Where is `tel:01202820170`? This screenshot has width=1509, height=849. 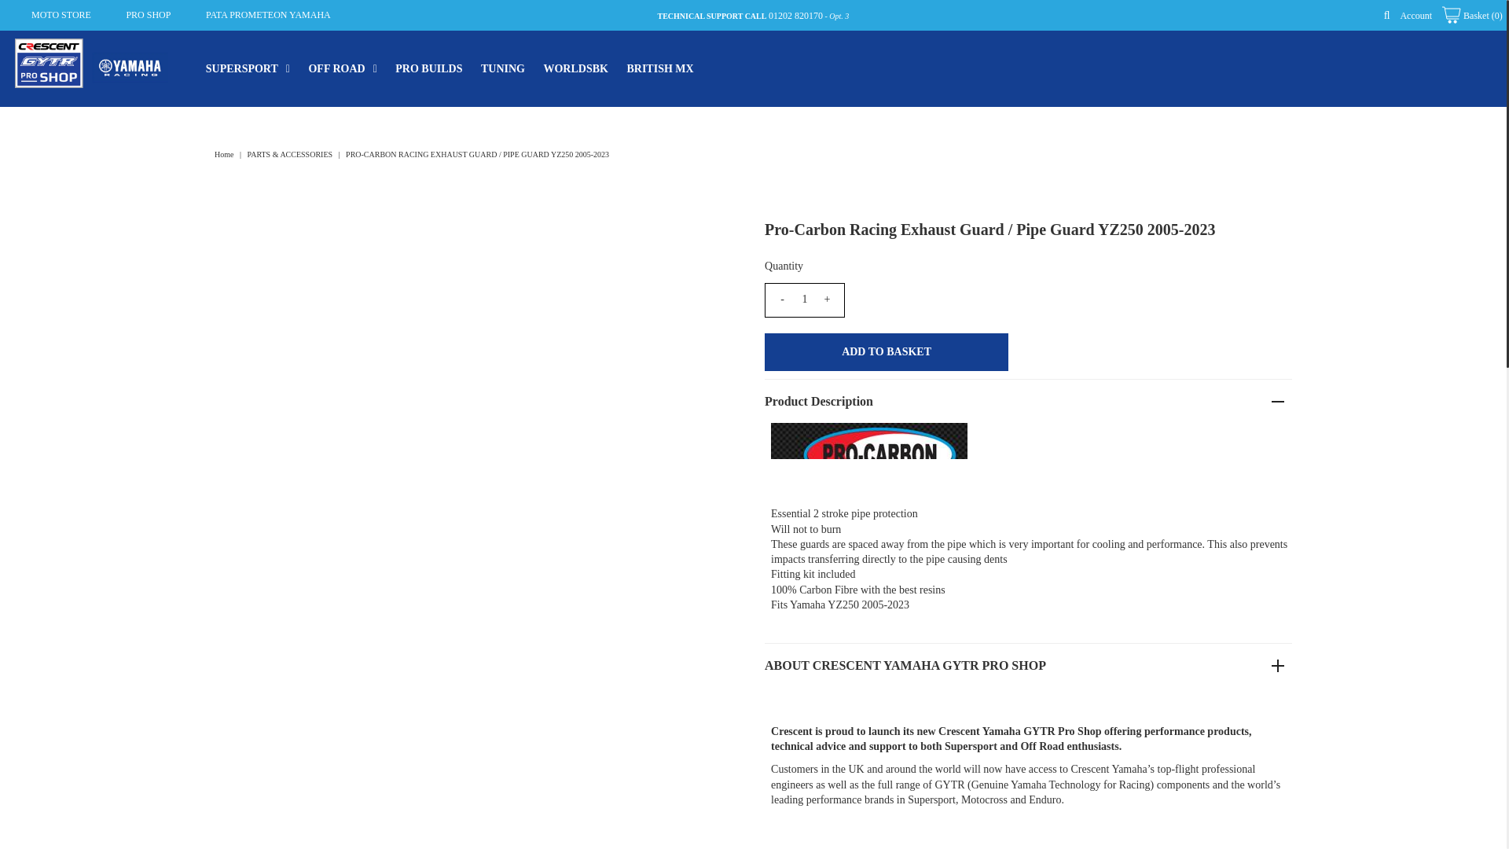
tel:01202820170 is located at coordinates (795, 16).